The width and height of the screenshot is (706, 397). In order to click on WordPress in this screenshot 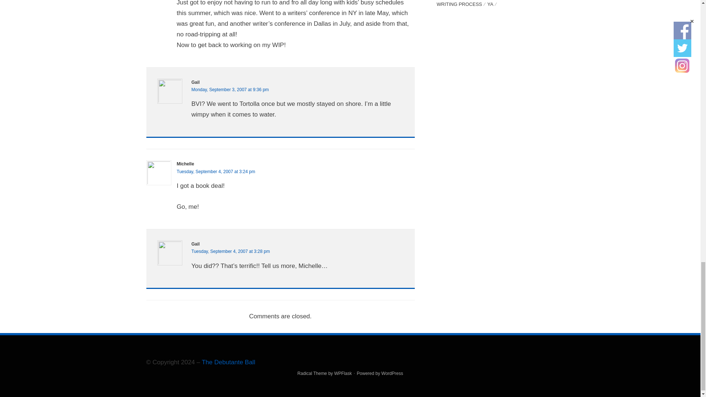, I will do `click(392, 373)`.